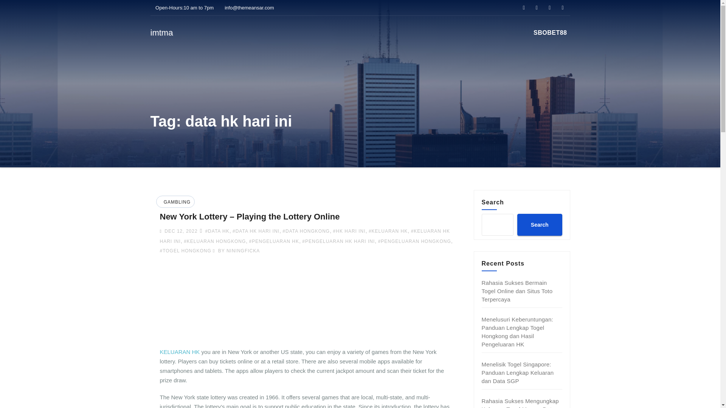 This screenshot has width=726, height=408. I want to click on Search, so click(539, 224).